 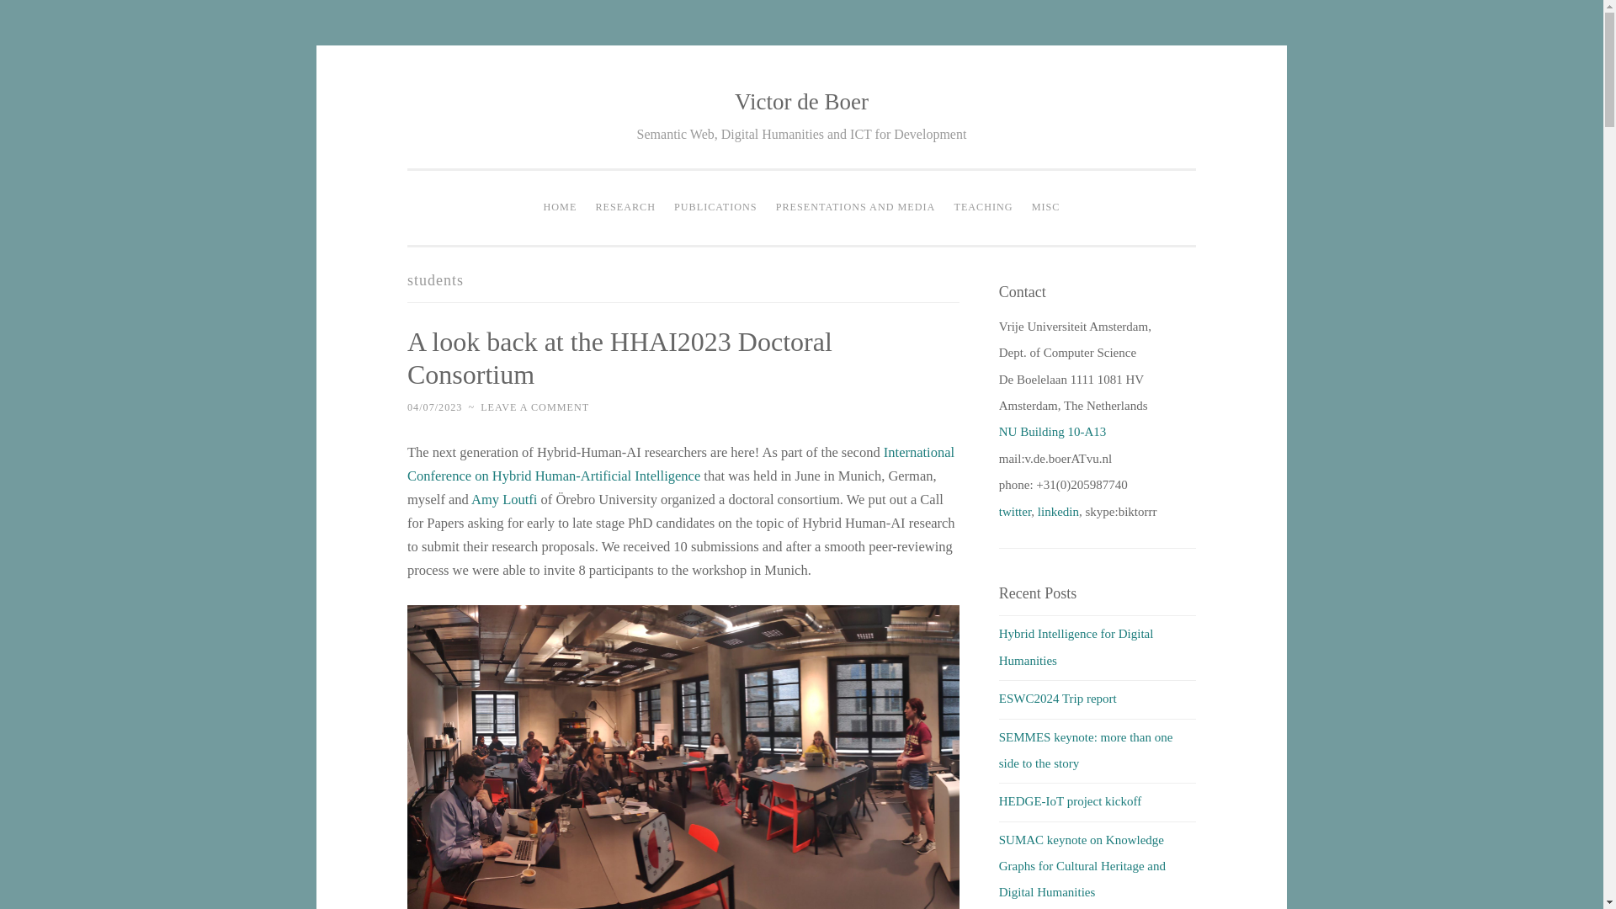 What do you see at coordinates (619, 358) in the screenshot?
I see `A look back at the HHAI2023 Doctoral Consortium` at bounding box center [619, 358].